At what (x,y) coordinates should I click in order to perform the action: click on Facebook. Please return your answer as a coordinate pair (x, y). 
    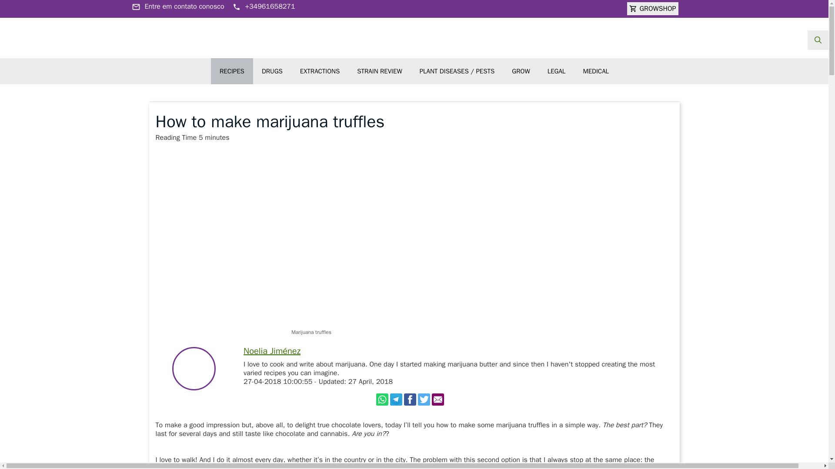
    Looking at the image, I should click on (410, 400).